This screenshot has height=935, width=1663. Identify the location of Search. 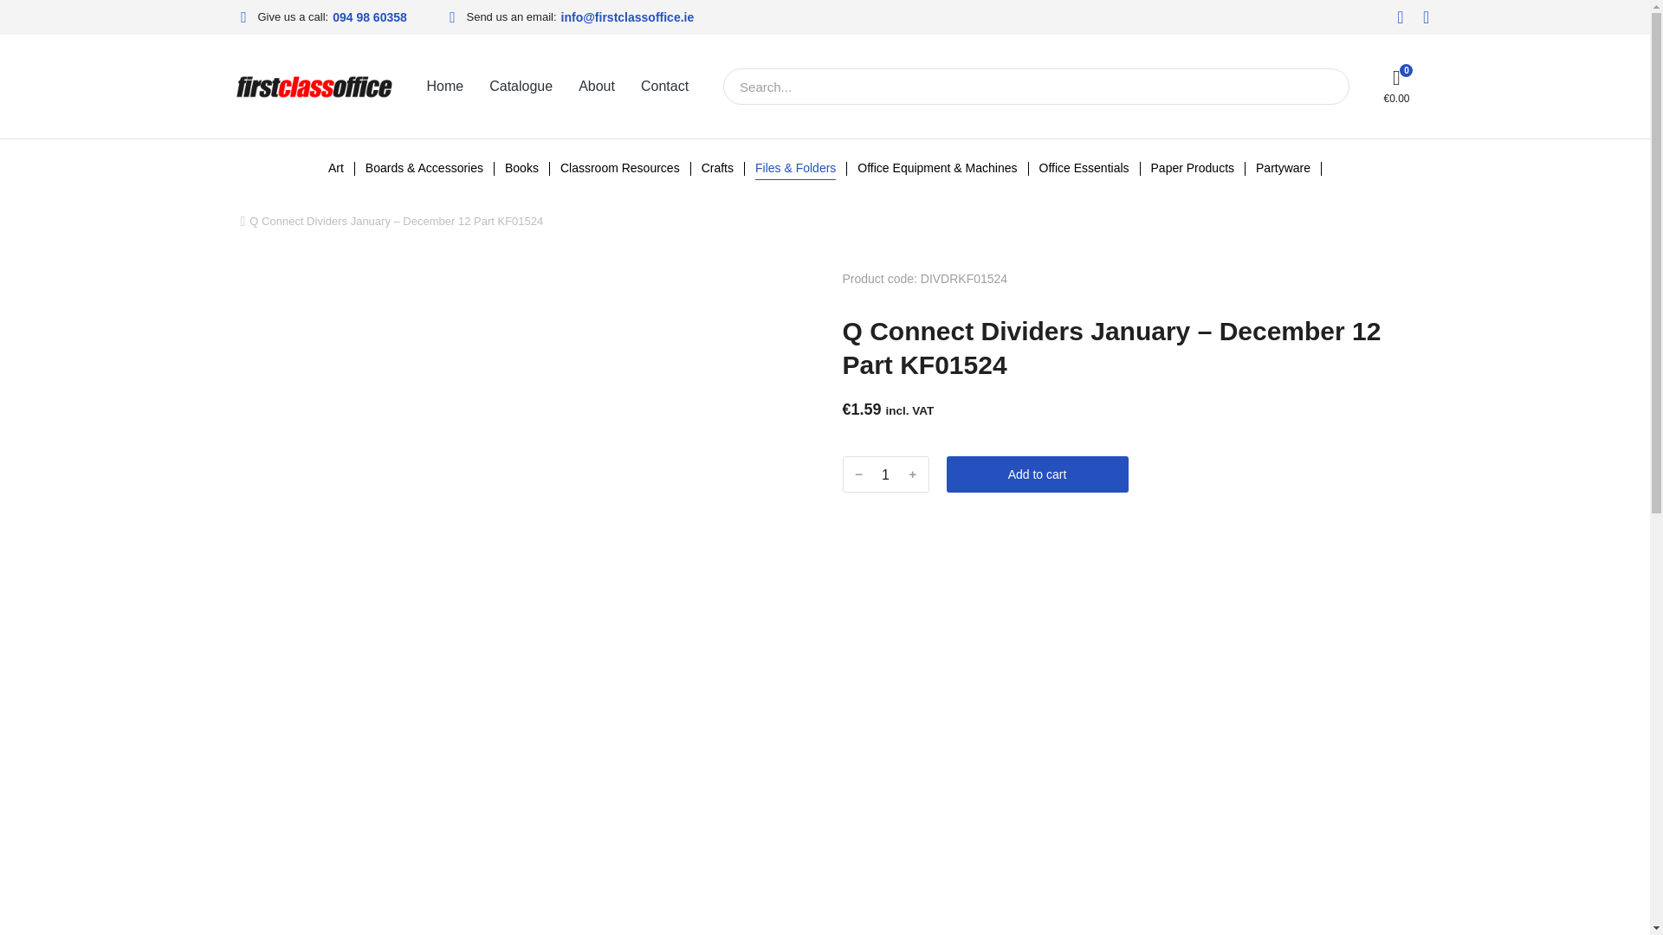
(1329, 87).